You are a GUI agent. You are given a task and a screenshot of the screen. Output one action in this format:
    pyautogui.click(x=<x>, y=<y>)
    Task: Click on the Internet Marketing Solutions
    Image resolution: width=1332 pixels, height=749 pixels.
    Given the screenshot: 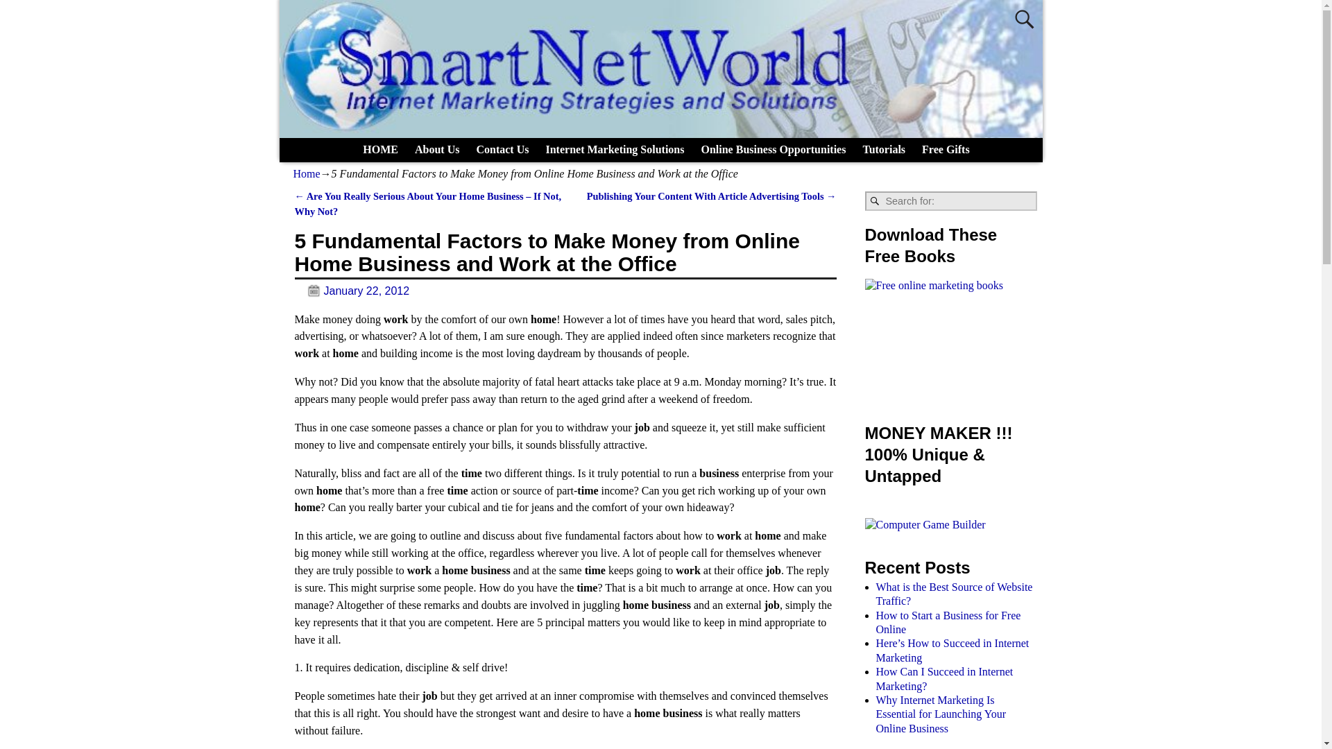 What is the action you would take?
    pyautogui.click(x=615, y=149)
    